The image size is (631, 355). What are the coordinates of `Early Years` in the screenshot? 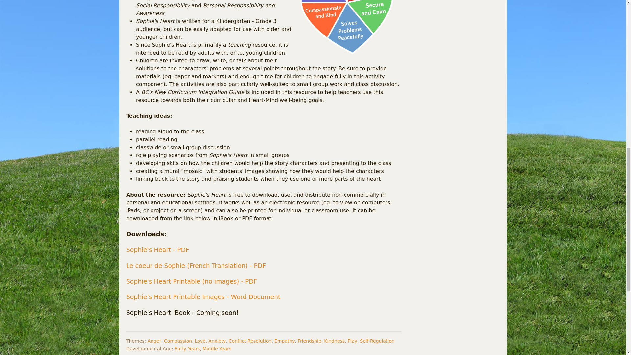 It's located at (187, 349).